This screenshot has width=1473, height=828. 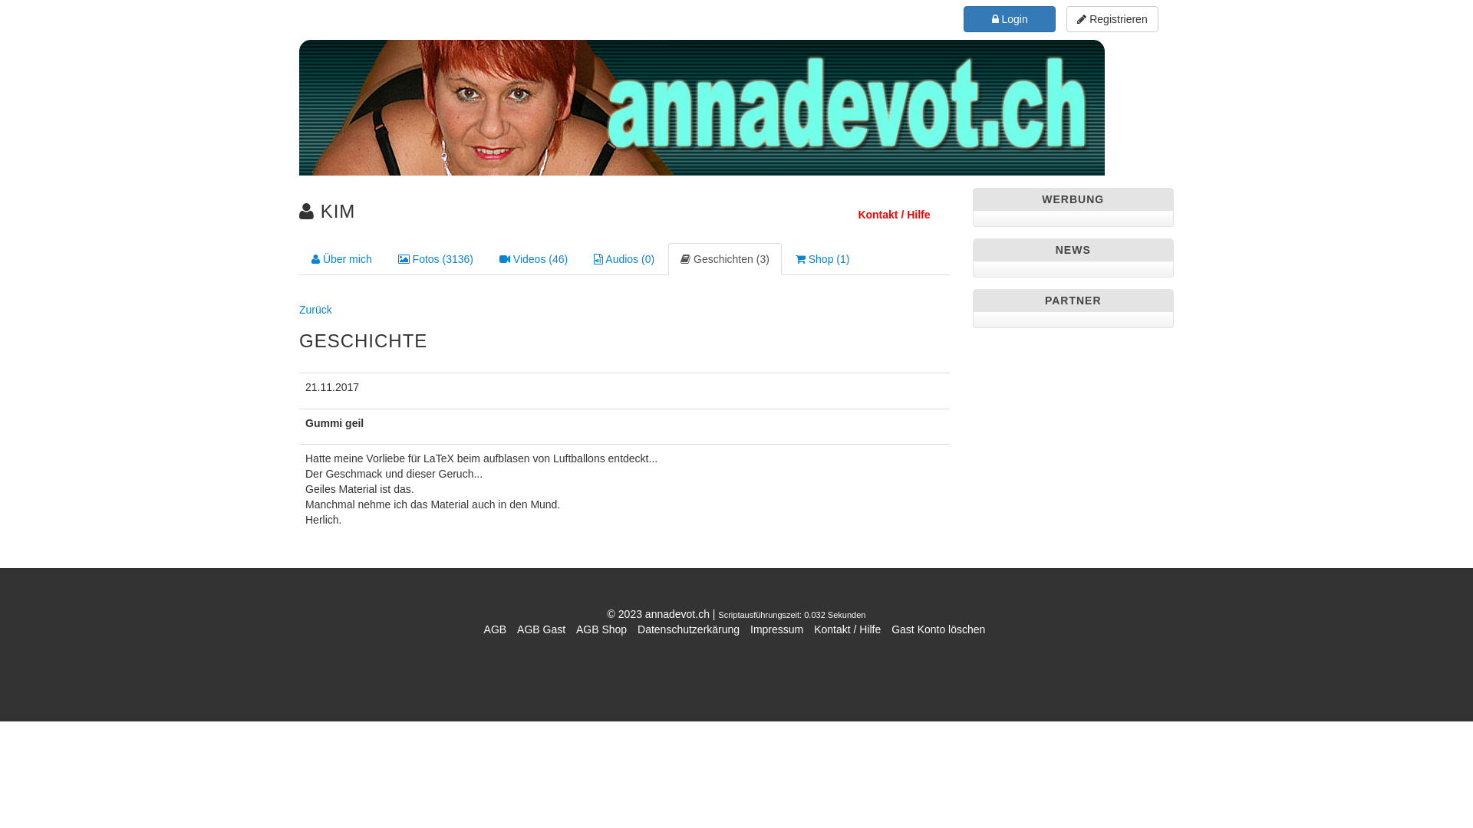 I want to click on Audios (0), so click(x=624, y=259).